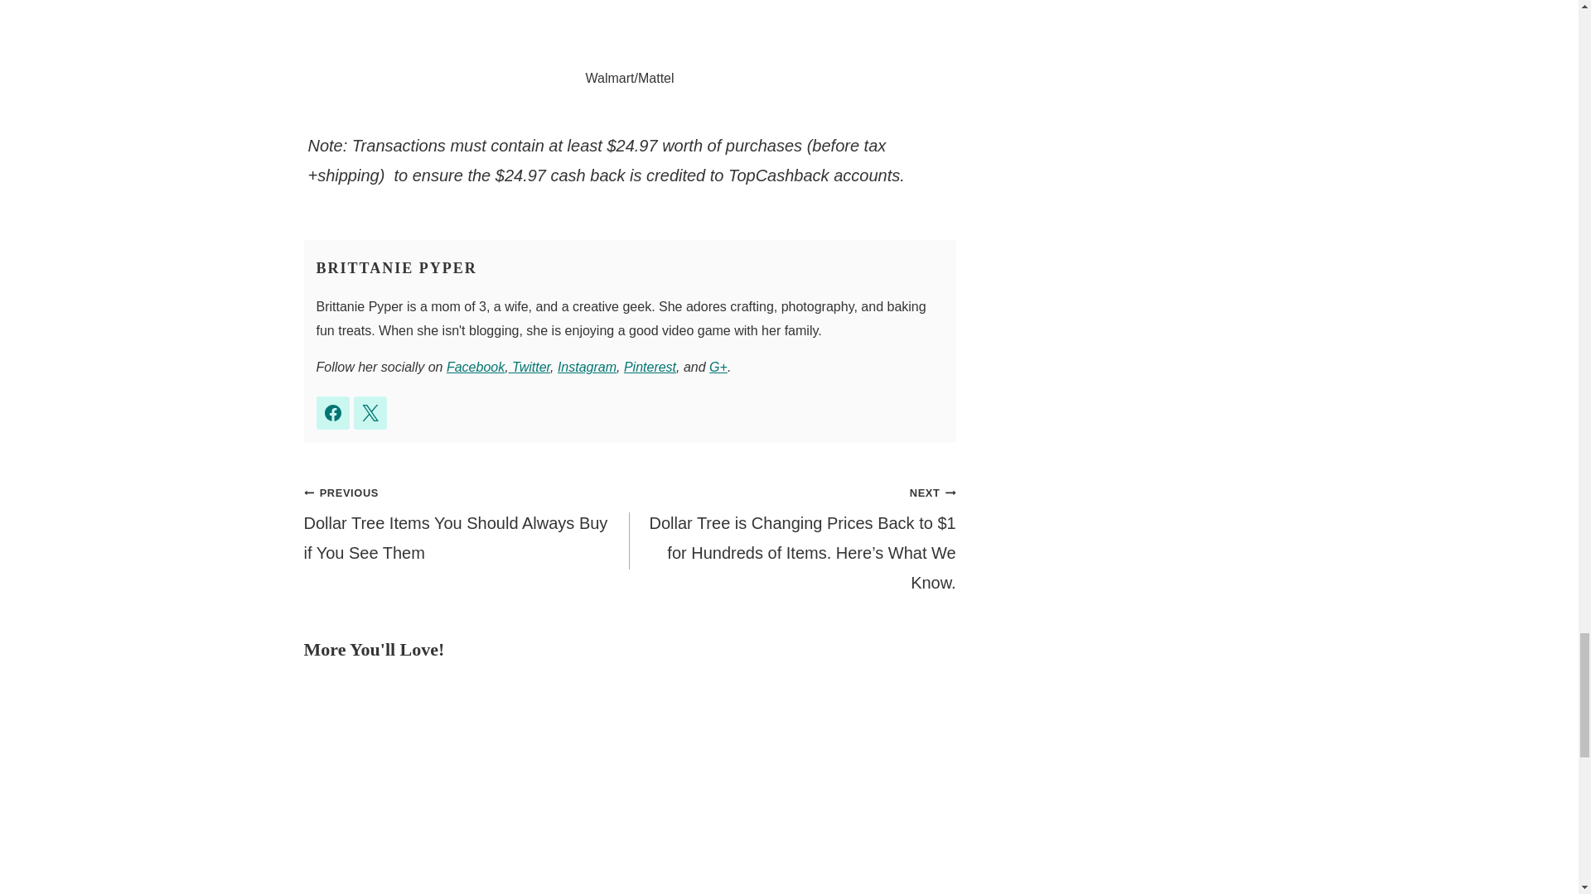 The width and height of the screenshot is (1591, 894). What do you see at coordinates (476, 368) in the screenshot?
I see `Facebook` at bounding box center [476, 368].